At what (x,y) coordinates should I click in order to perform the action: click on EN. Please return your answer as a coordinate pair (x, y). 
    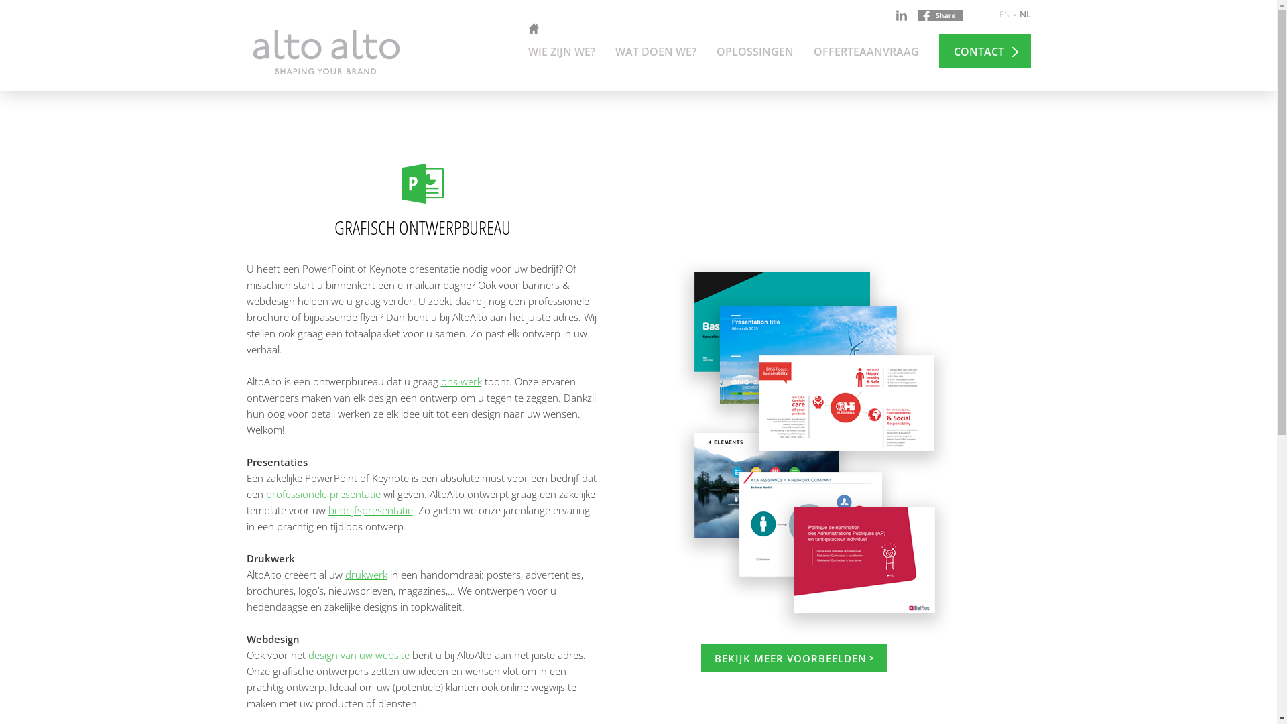
    Looking at the image, I should click on (1004, 15).